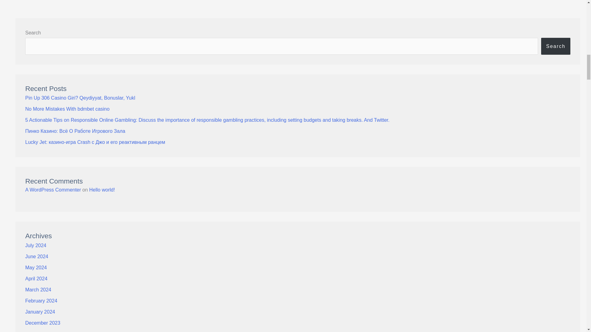 This screenshot has height=332, width=591. I want to click on July 2024, so click(36, 245).